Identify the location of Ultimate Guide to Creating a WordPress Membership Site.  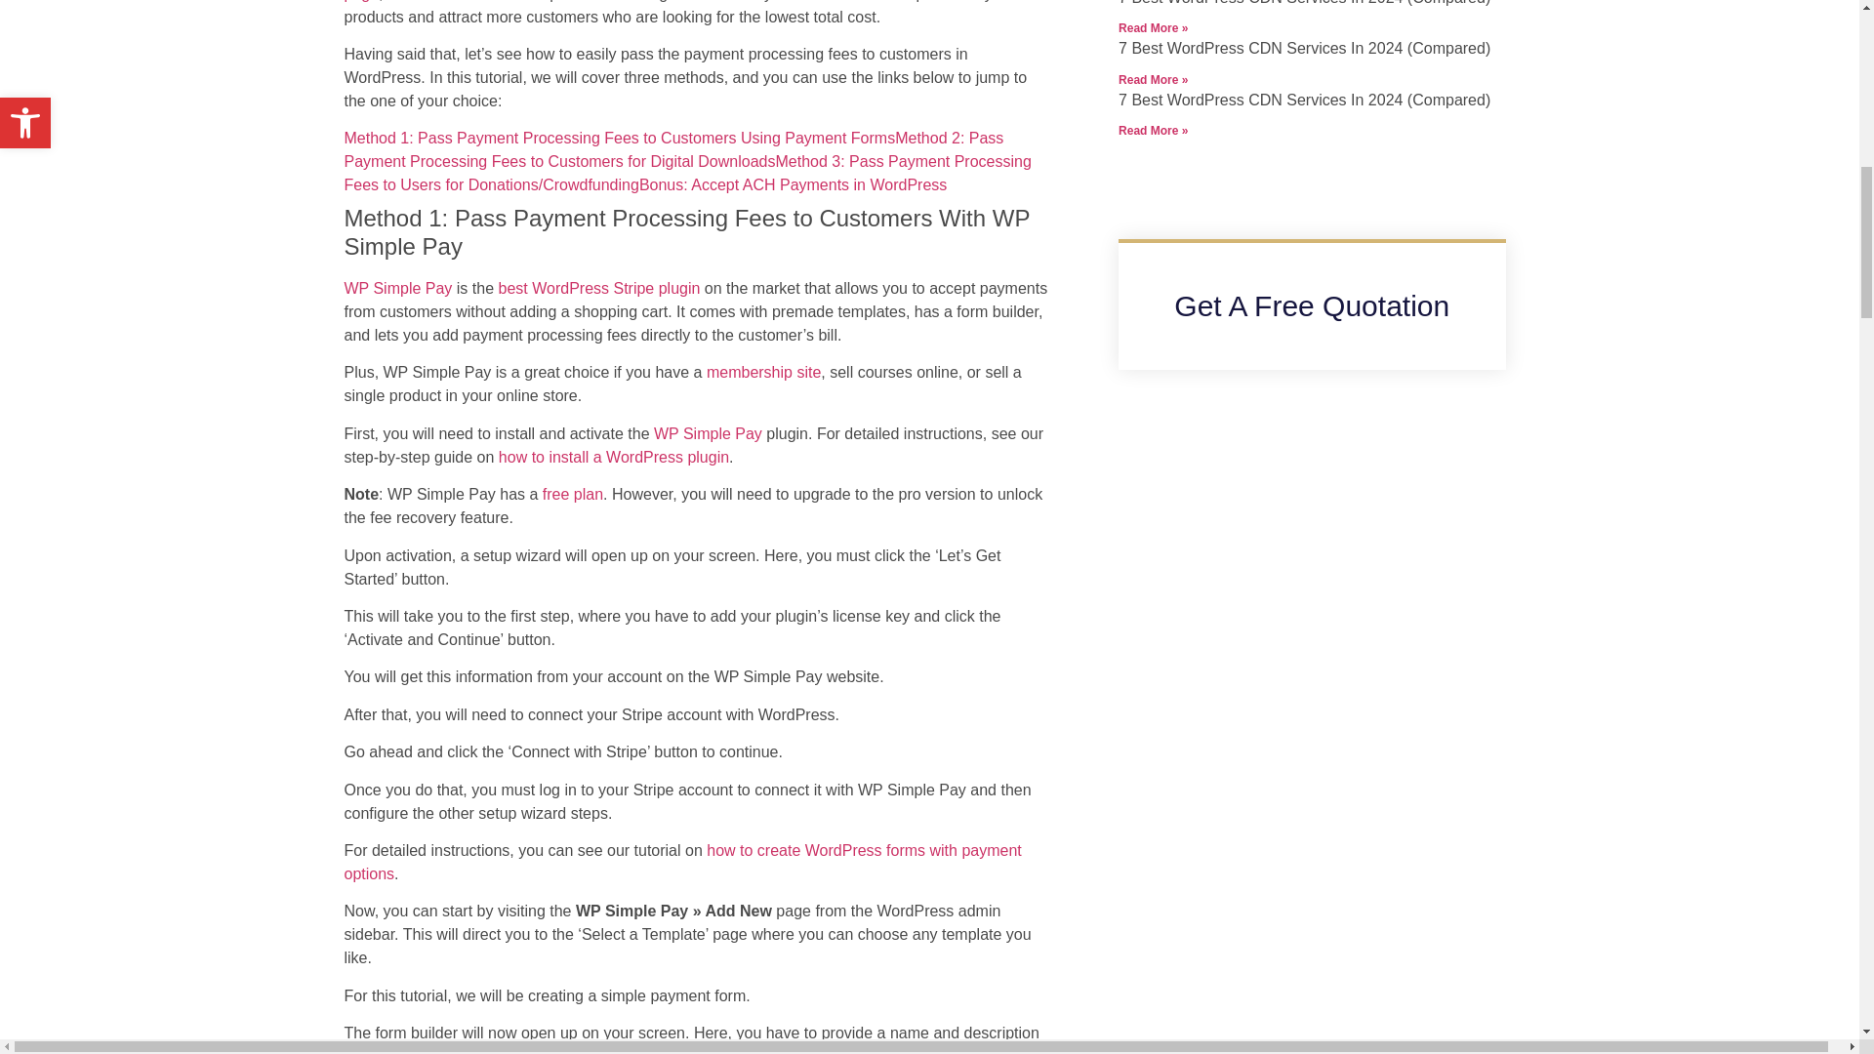
(763, 371).